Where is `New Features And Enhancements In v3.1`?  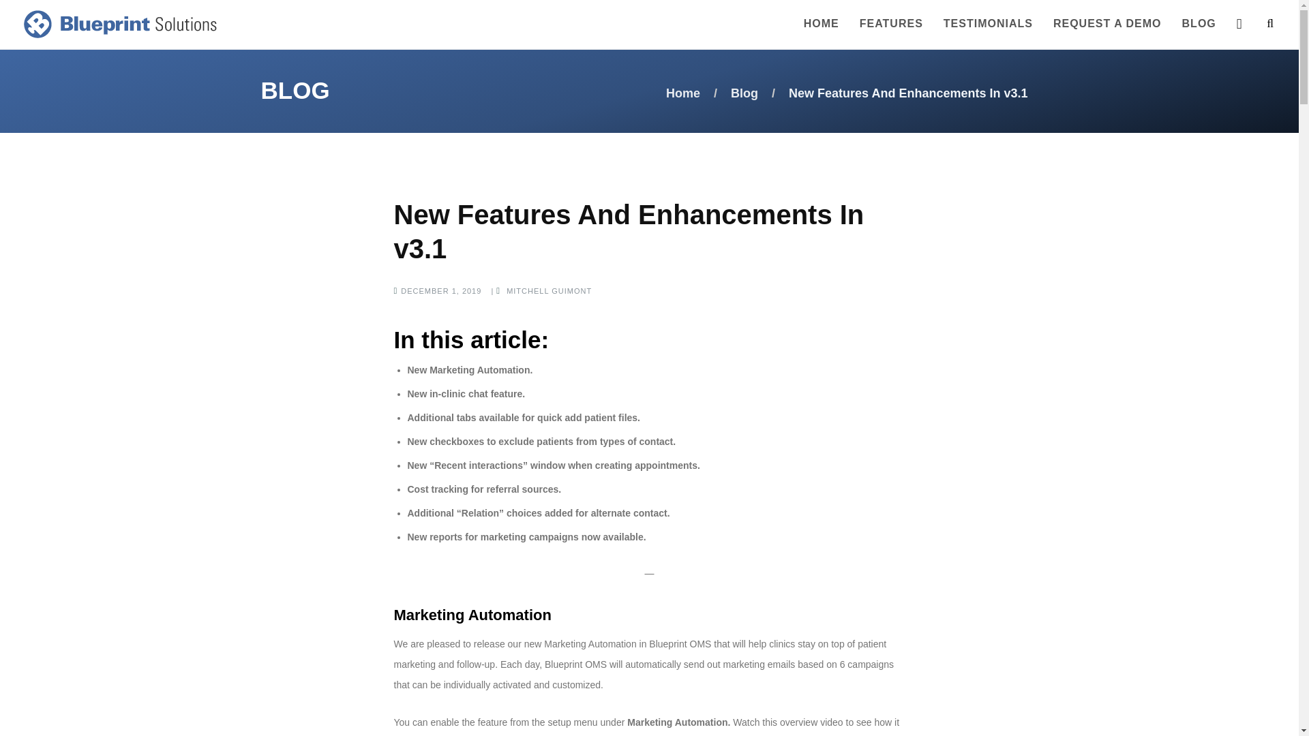 New Features And Enhancements In v3.1 is located at coordinates (629, 231).